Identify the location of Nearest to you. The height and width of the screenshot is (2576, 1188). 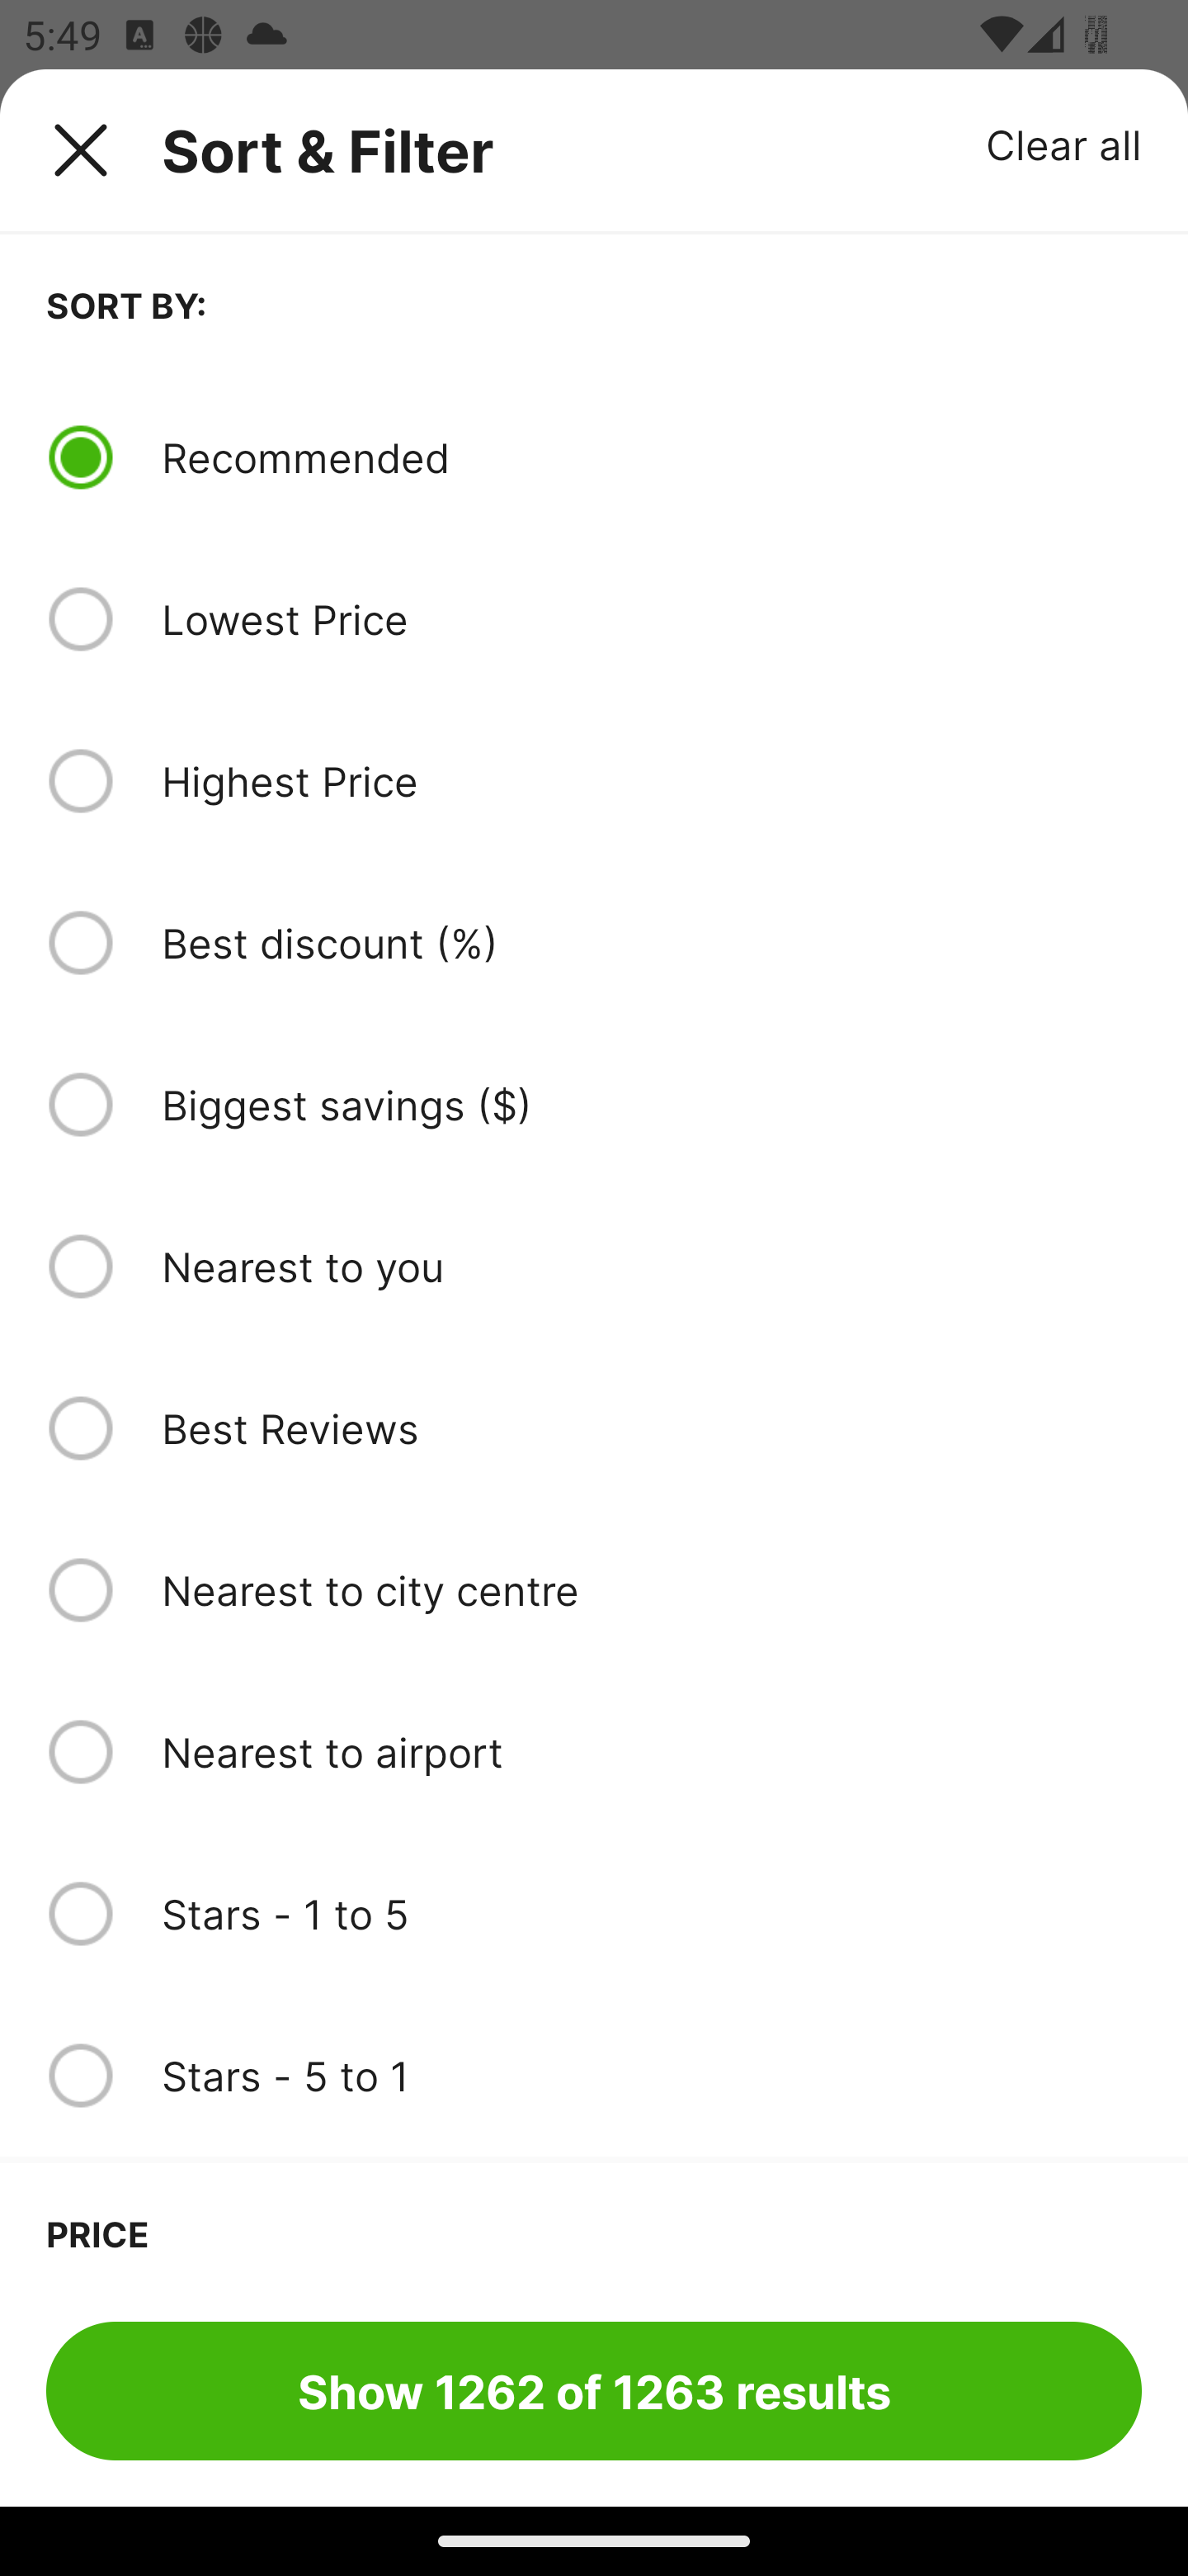
(651, 1266).